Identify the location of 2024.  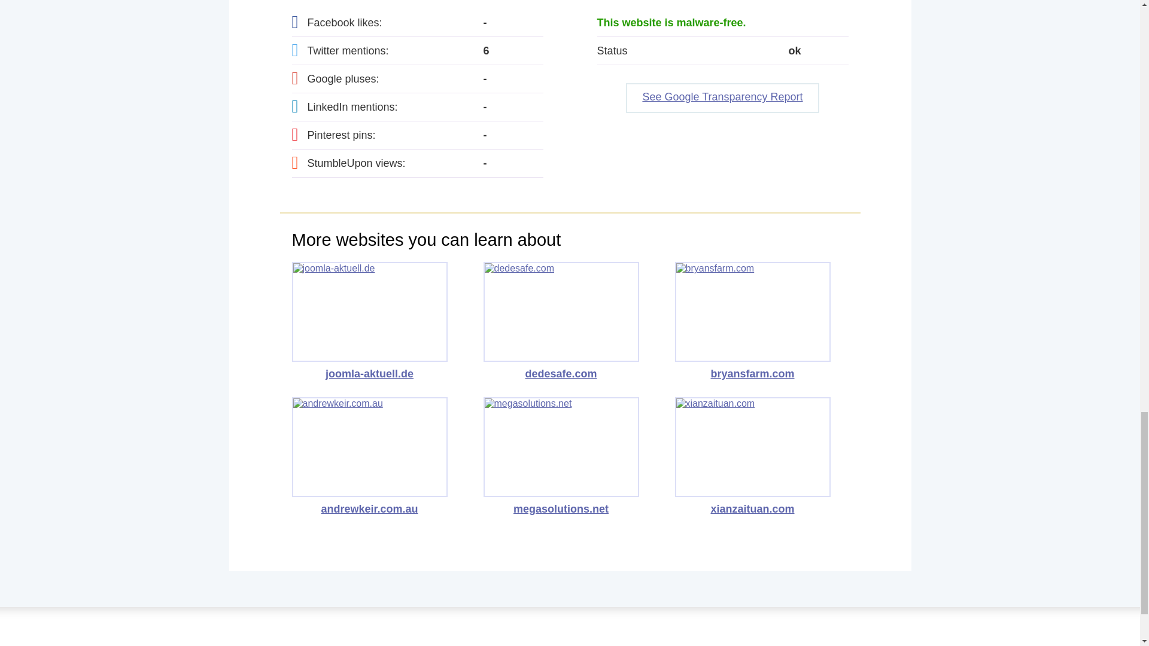
(570, 640).